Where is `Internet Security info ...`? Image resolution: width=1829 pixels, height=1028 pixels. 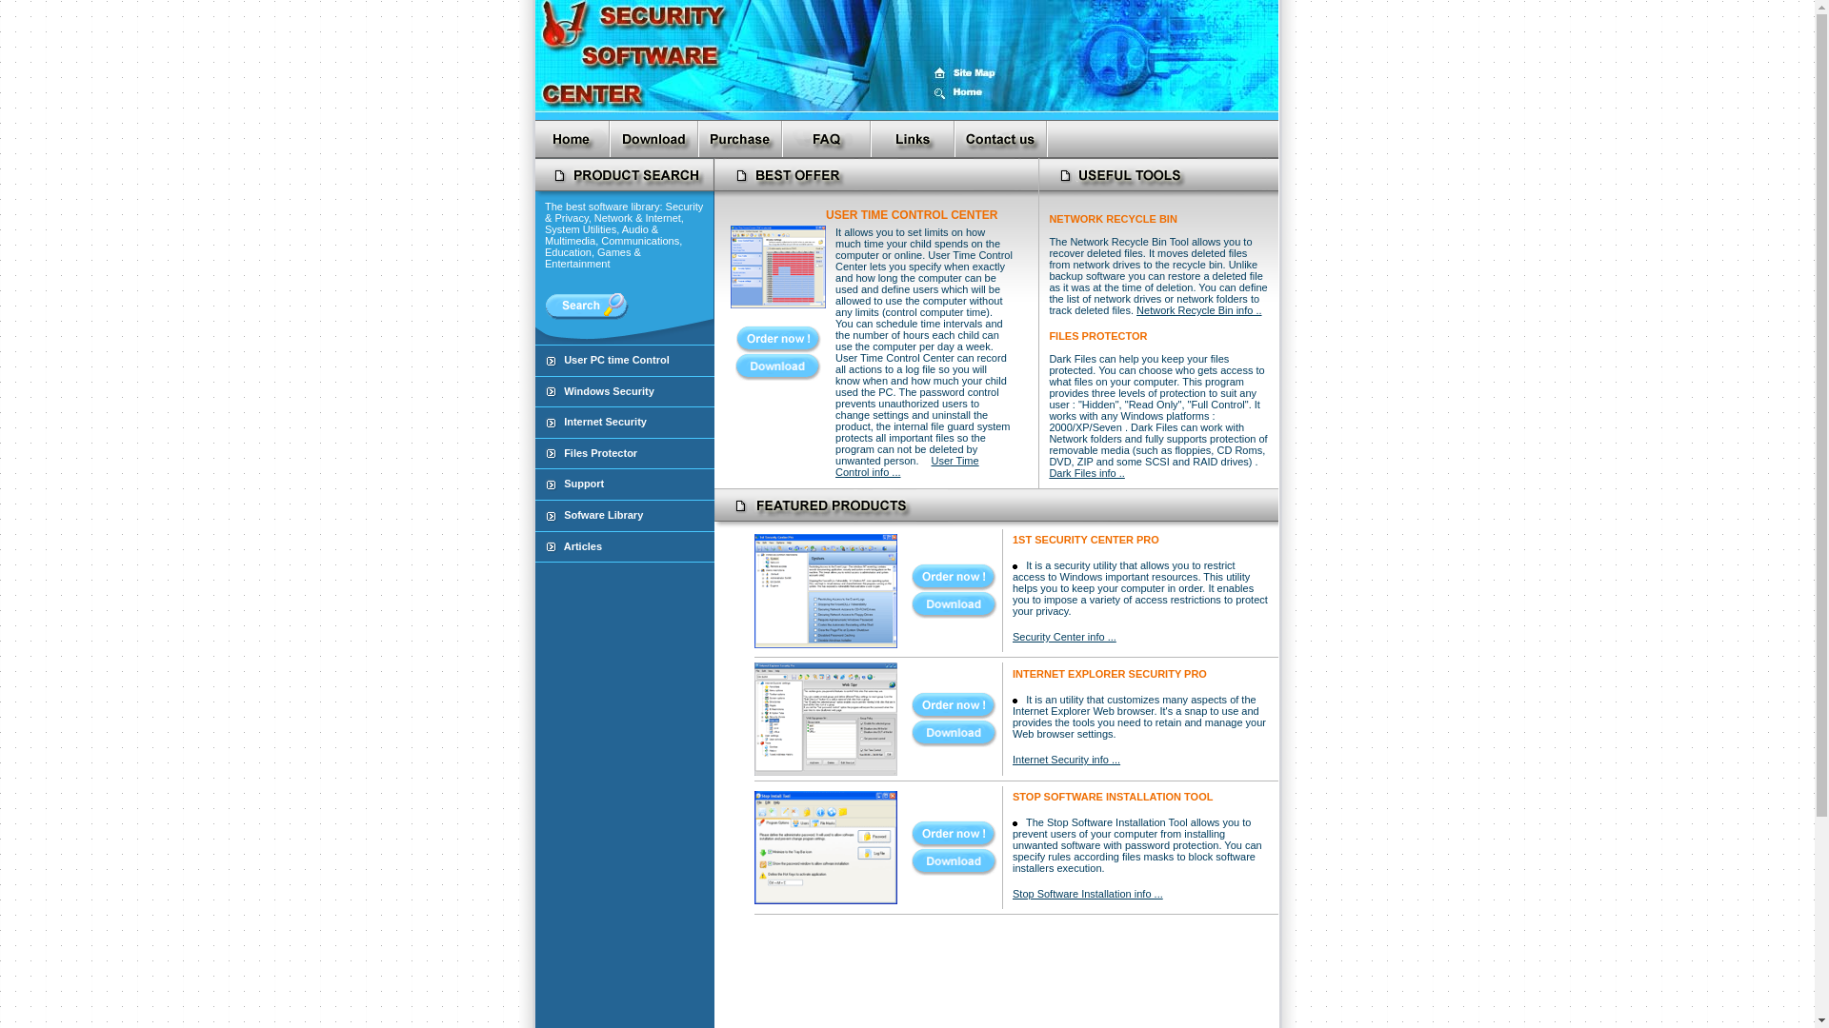
Internet Security info ... is located at coordinates (1067, 760).